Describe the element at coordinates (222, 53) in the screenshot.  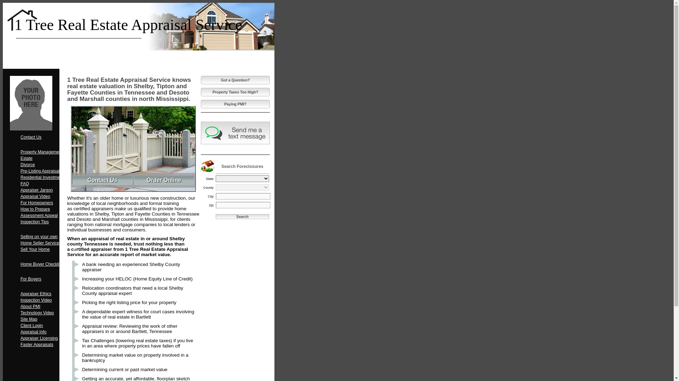
I see `FHA Approved` at that location.